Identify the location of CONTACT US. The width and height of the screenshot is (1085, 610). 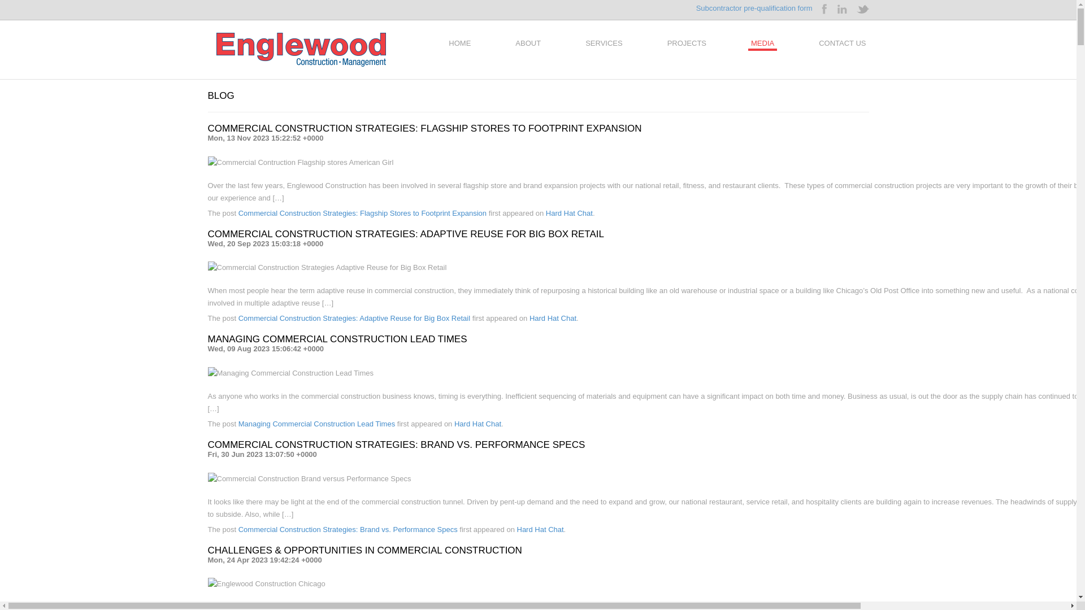
(842, 43).